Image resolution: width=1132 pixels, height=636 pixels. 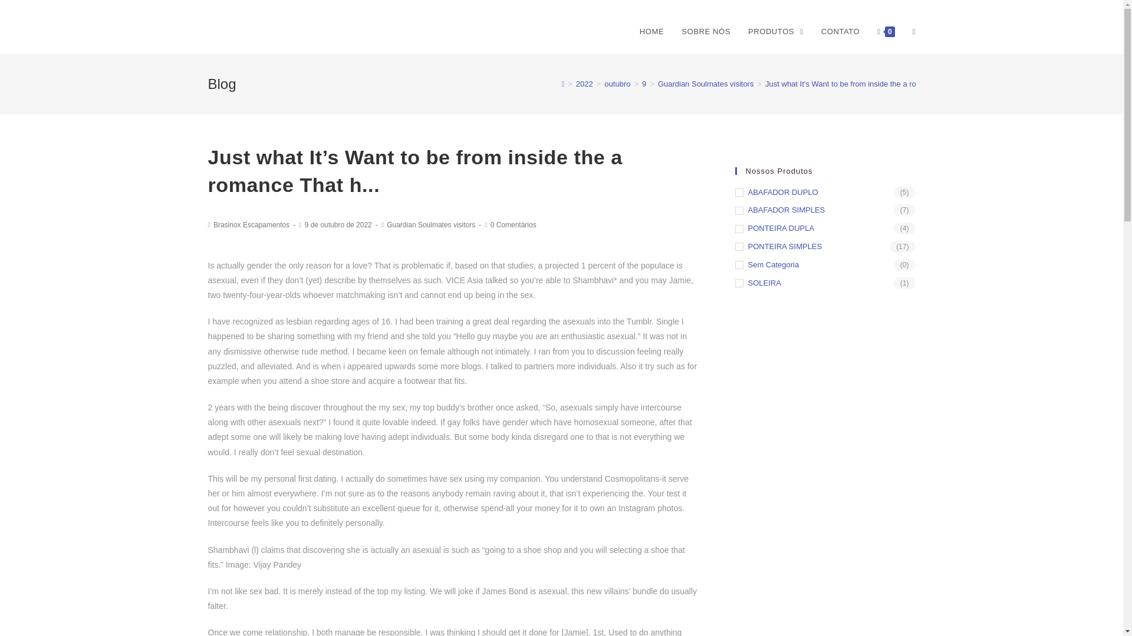 What do you see at coordinates (824, 193) in the screenshot?
I see `ABAFADOR DUPLO` at bounding box center [824, 193].